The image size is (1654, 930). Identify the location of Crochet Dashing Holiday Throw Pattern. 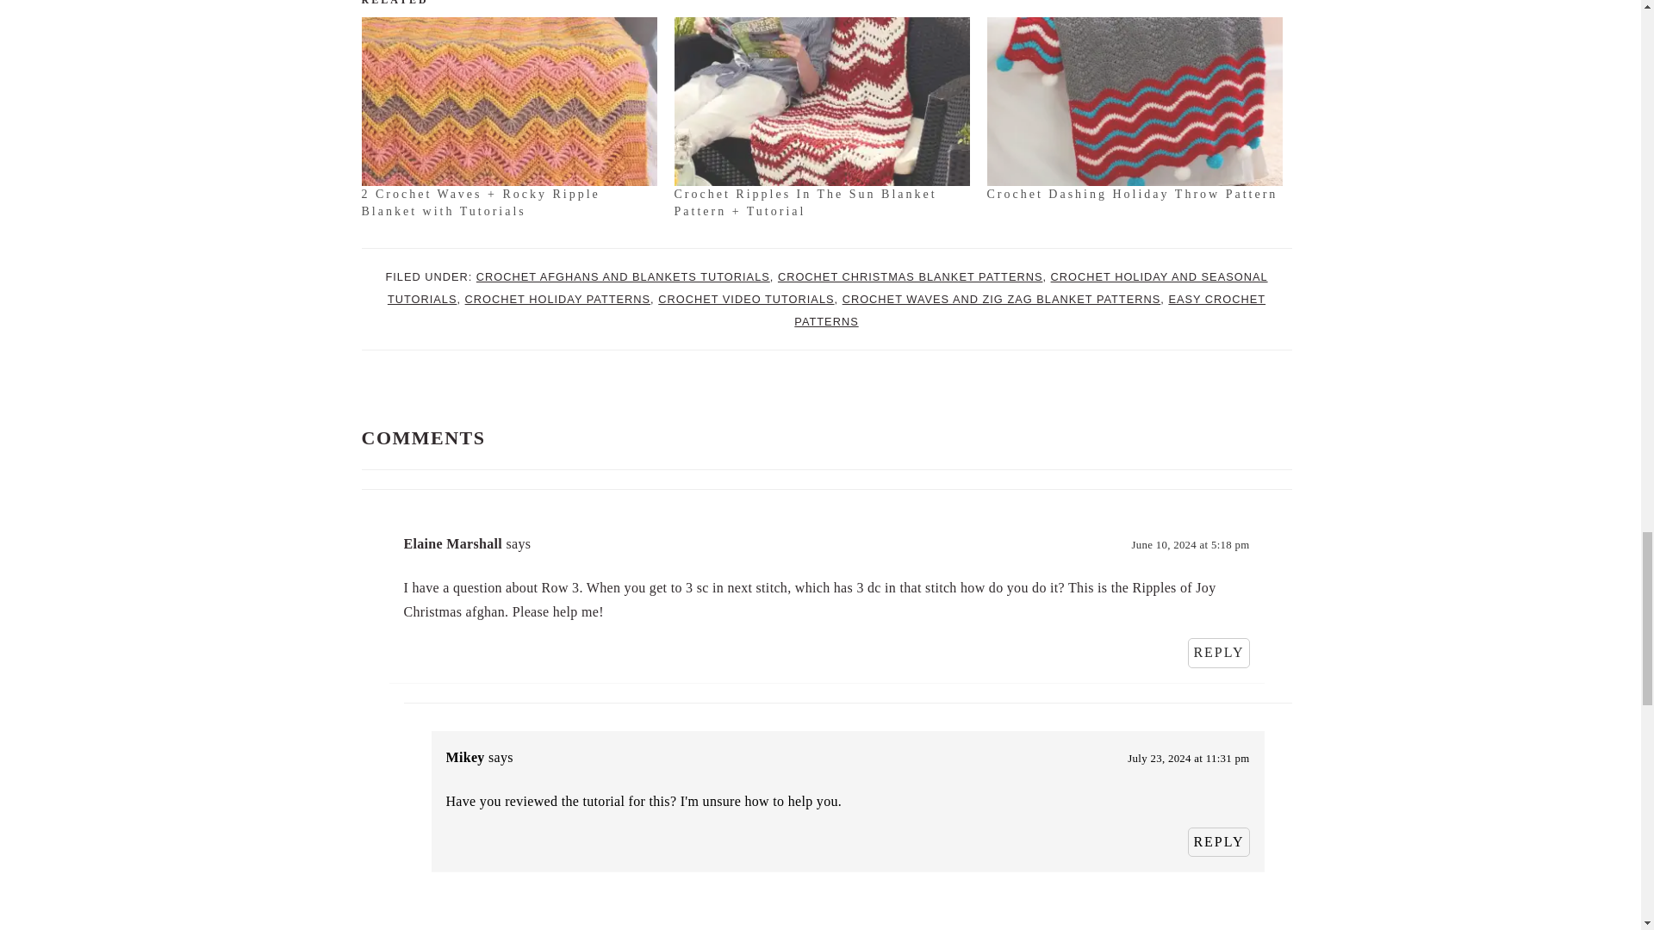
(1133, 195).